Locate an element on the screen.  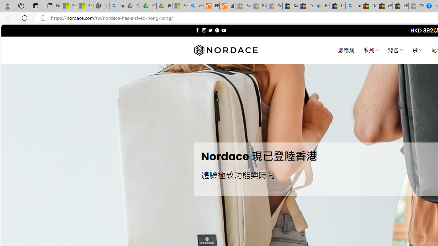
U.S. State Privacy Disclosures - eBay Inc. is located at coordinates (369, 6).